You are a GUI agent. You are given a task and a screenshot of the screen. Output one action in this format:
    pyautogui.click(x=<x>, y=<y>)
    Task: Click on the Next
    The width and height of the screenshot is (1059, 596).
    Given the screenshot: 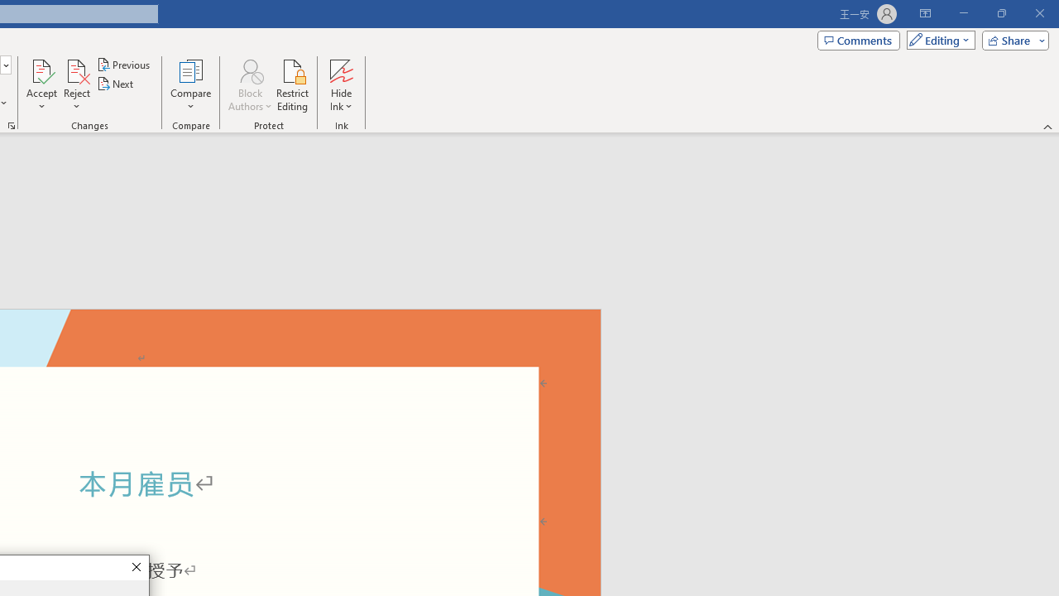 What is the action you would take?
    pyautogui.click(x=116, y=84)
    